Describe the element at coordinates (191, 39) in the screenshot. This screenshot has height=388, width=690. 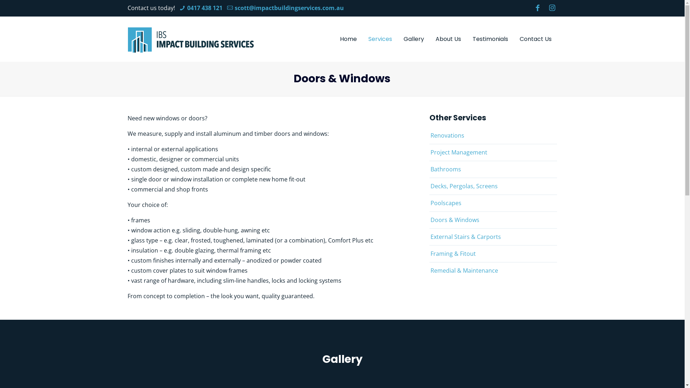
I see `Impact Building Services` at that location.